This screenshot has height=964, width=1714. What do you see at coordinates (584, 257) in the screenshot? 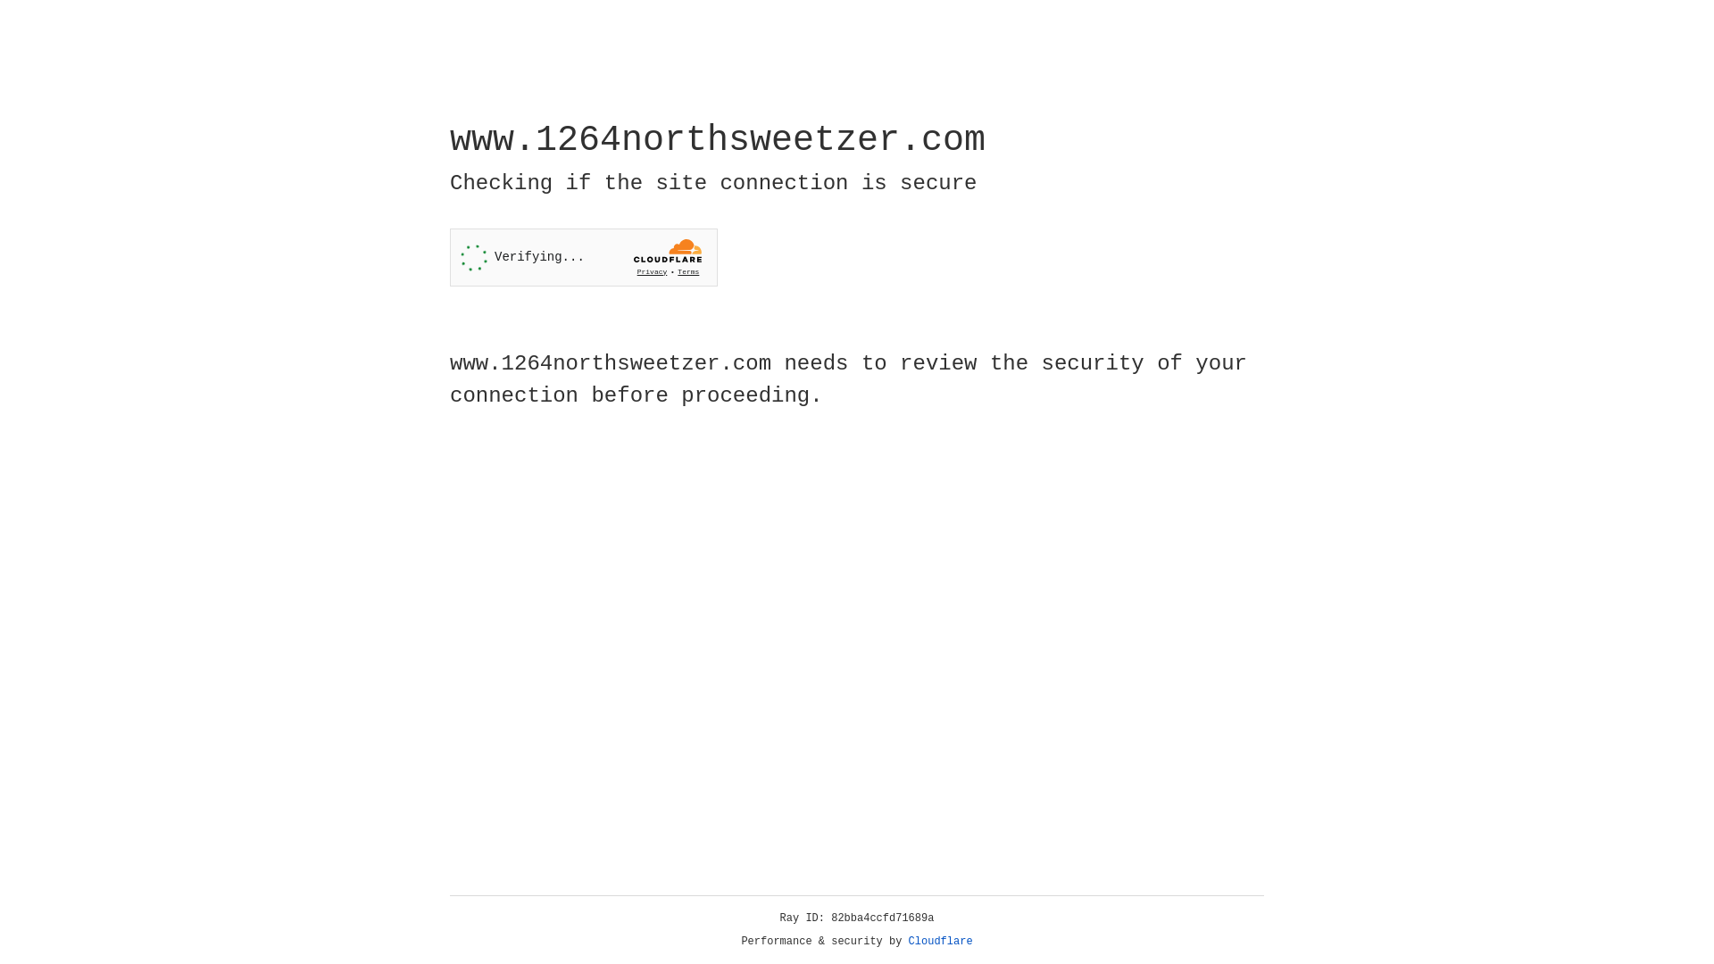
I see `Widget containing a Cloudflare security challenge` at bounding box center [584, 257].